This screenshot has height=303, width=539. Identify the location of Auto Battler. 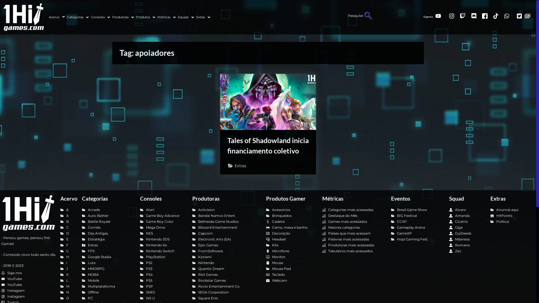
(108, 215).